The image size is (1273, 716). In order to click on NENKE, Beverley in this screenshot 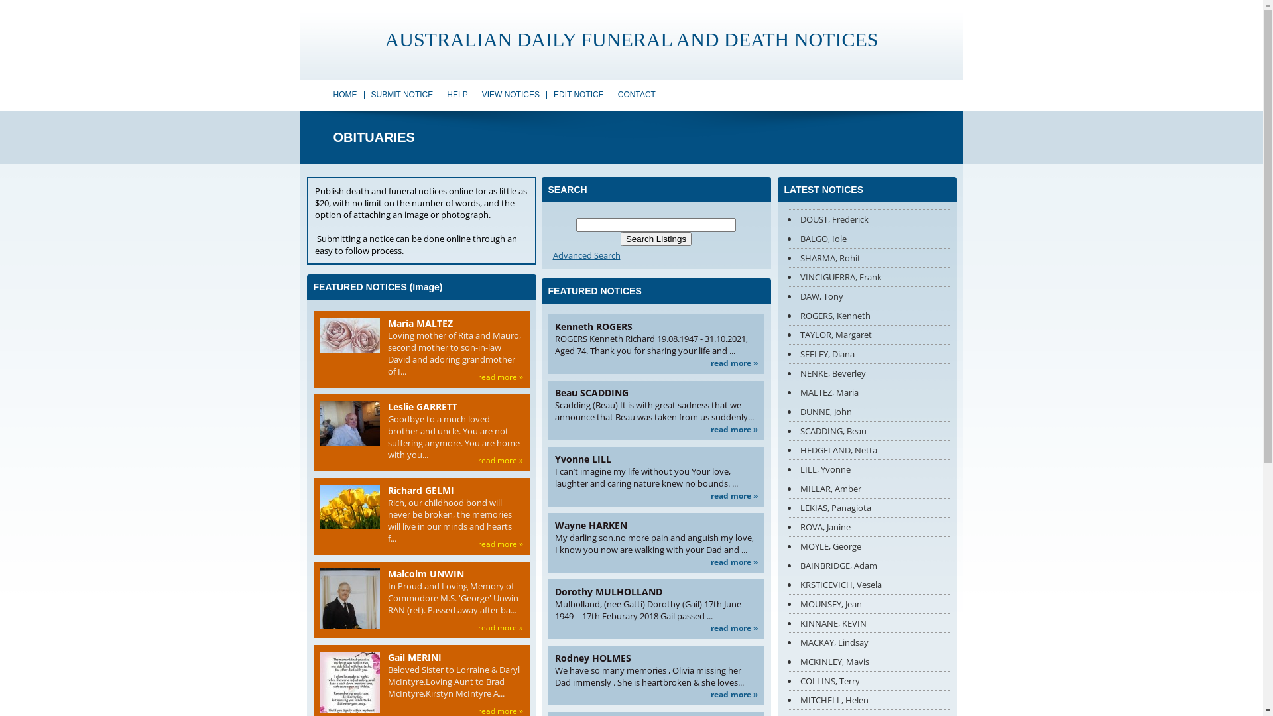, I will do `click(833, 373)`.